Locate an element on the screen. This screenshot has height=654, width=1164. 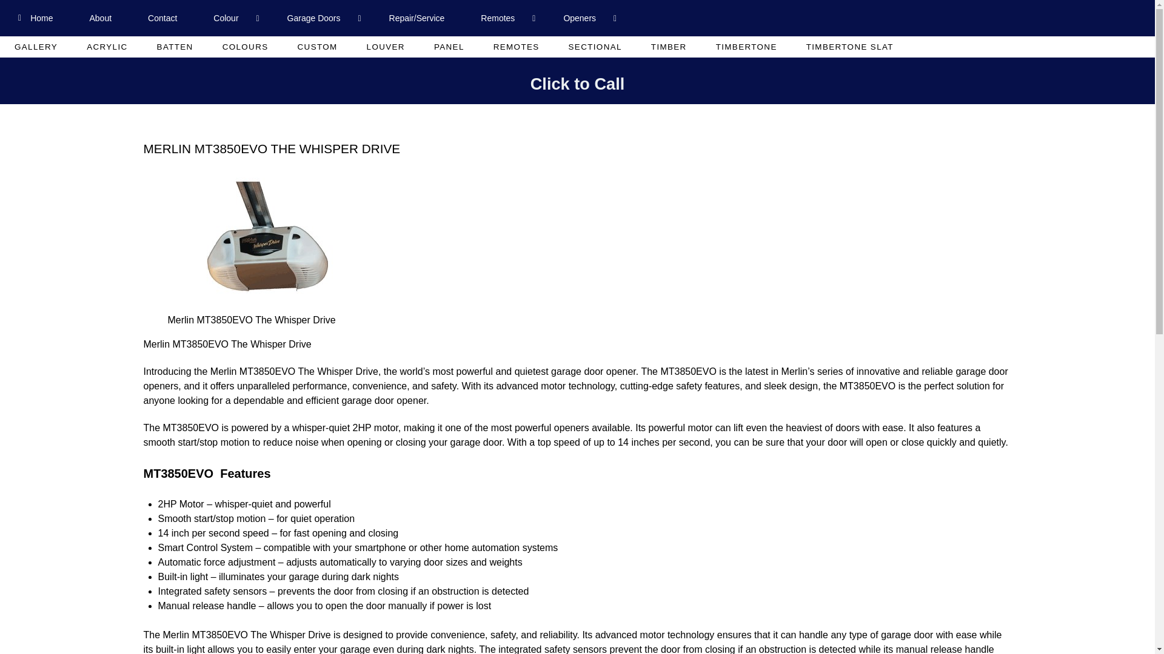
Home is located at coordinates (35, 18).